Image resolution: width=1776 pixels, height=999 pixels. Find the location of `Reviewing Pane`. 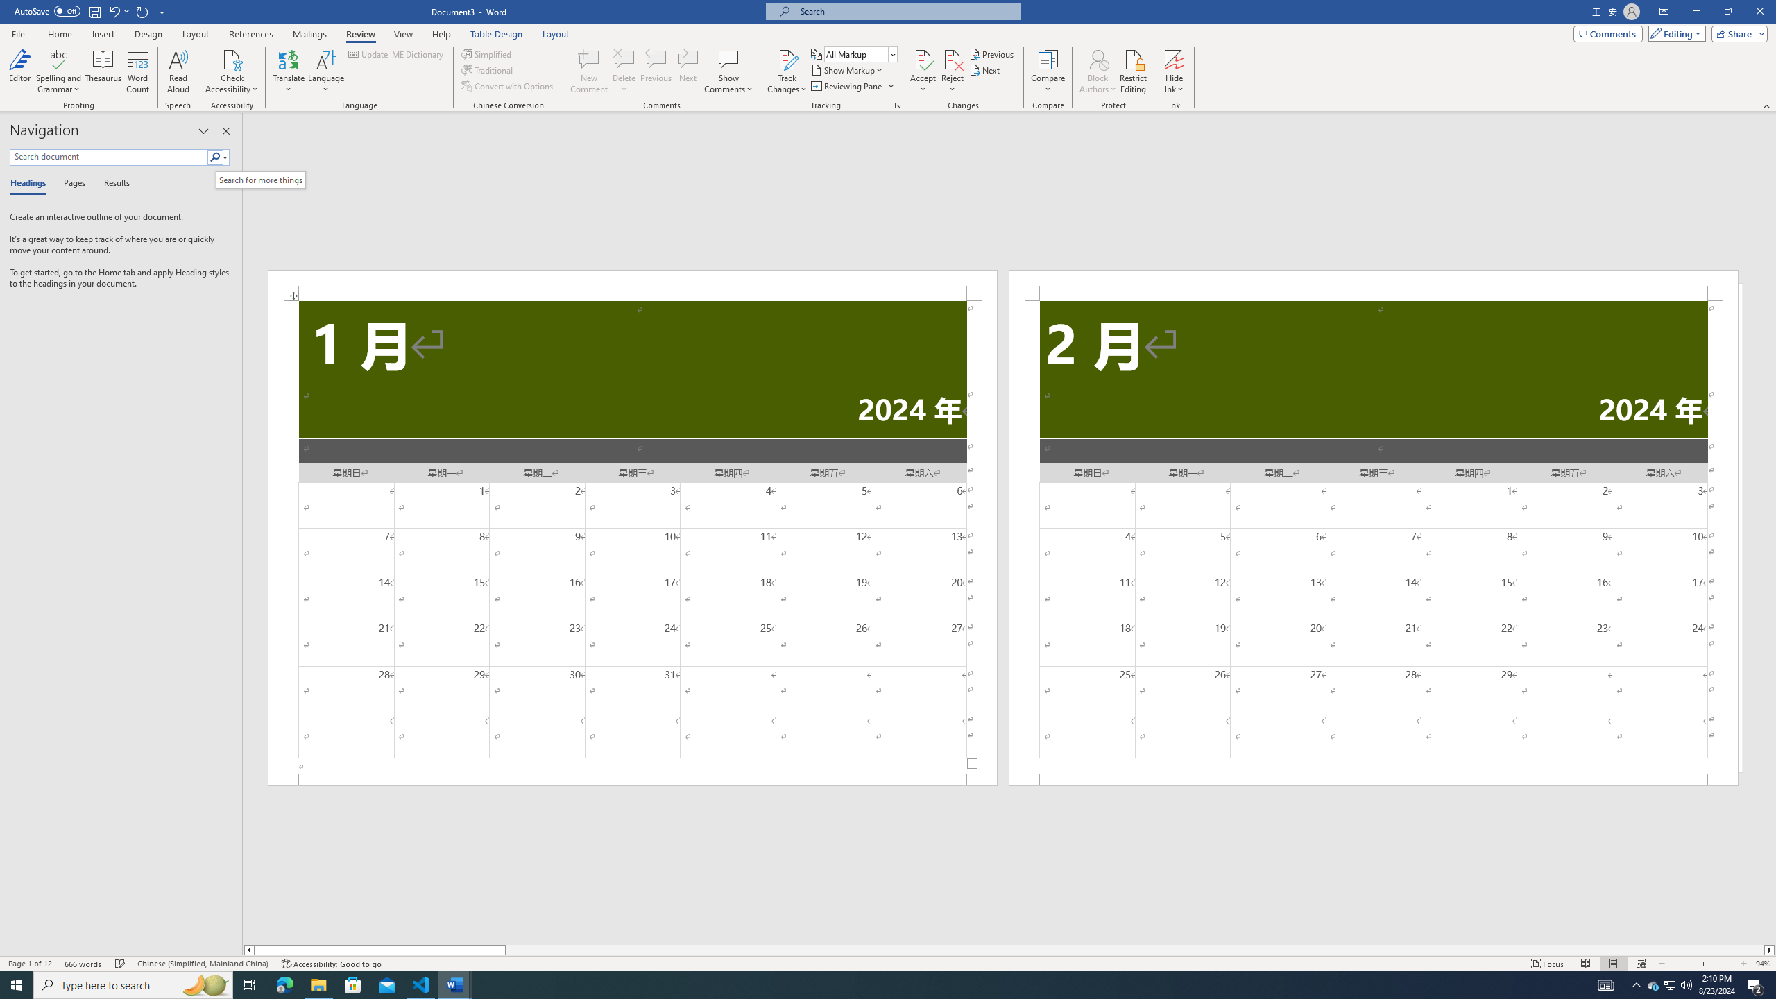

Reviewing Pane is located at coordinates (852, 86).